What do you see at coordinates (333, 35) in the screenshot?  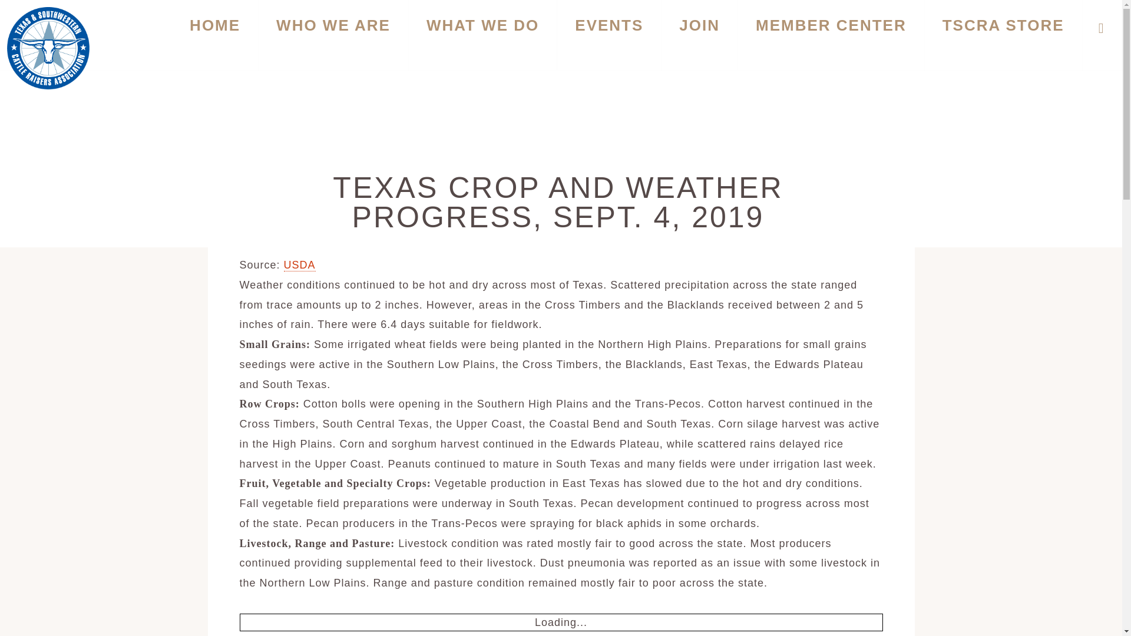 I see `WHO WE ARE` at bounding box center [333, 35].